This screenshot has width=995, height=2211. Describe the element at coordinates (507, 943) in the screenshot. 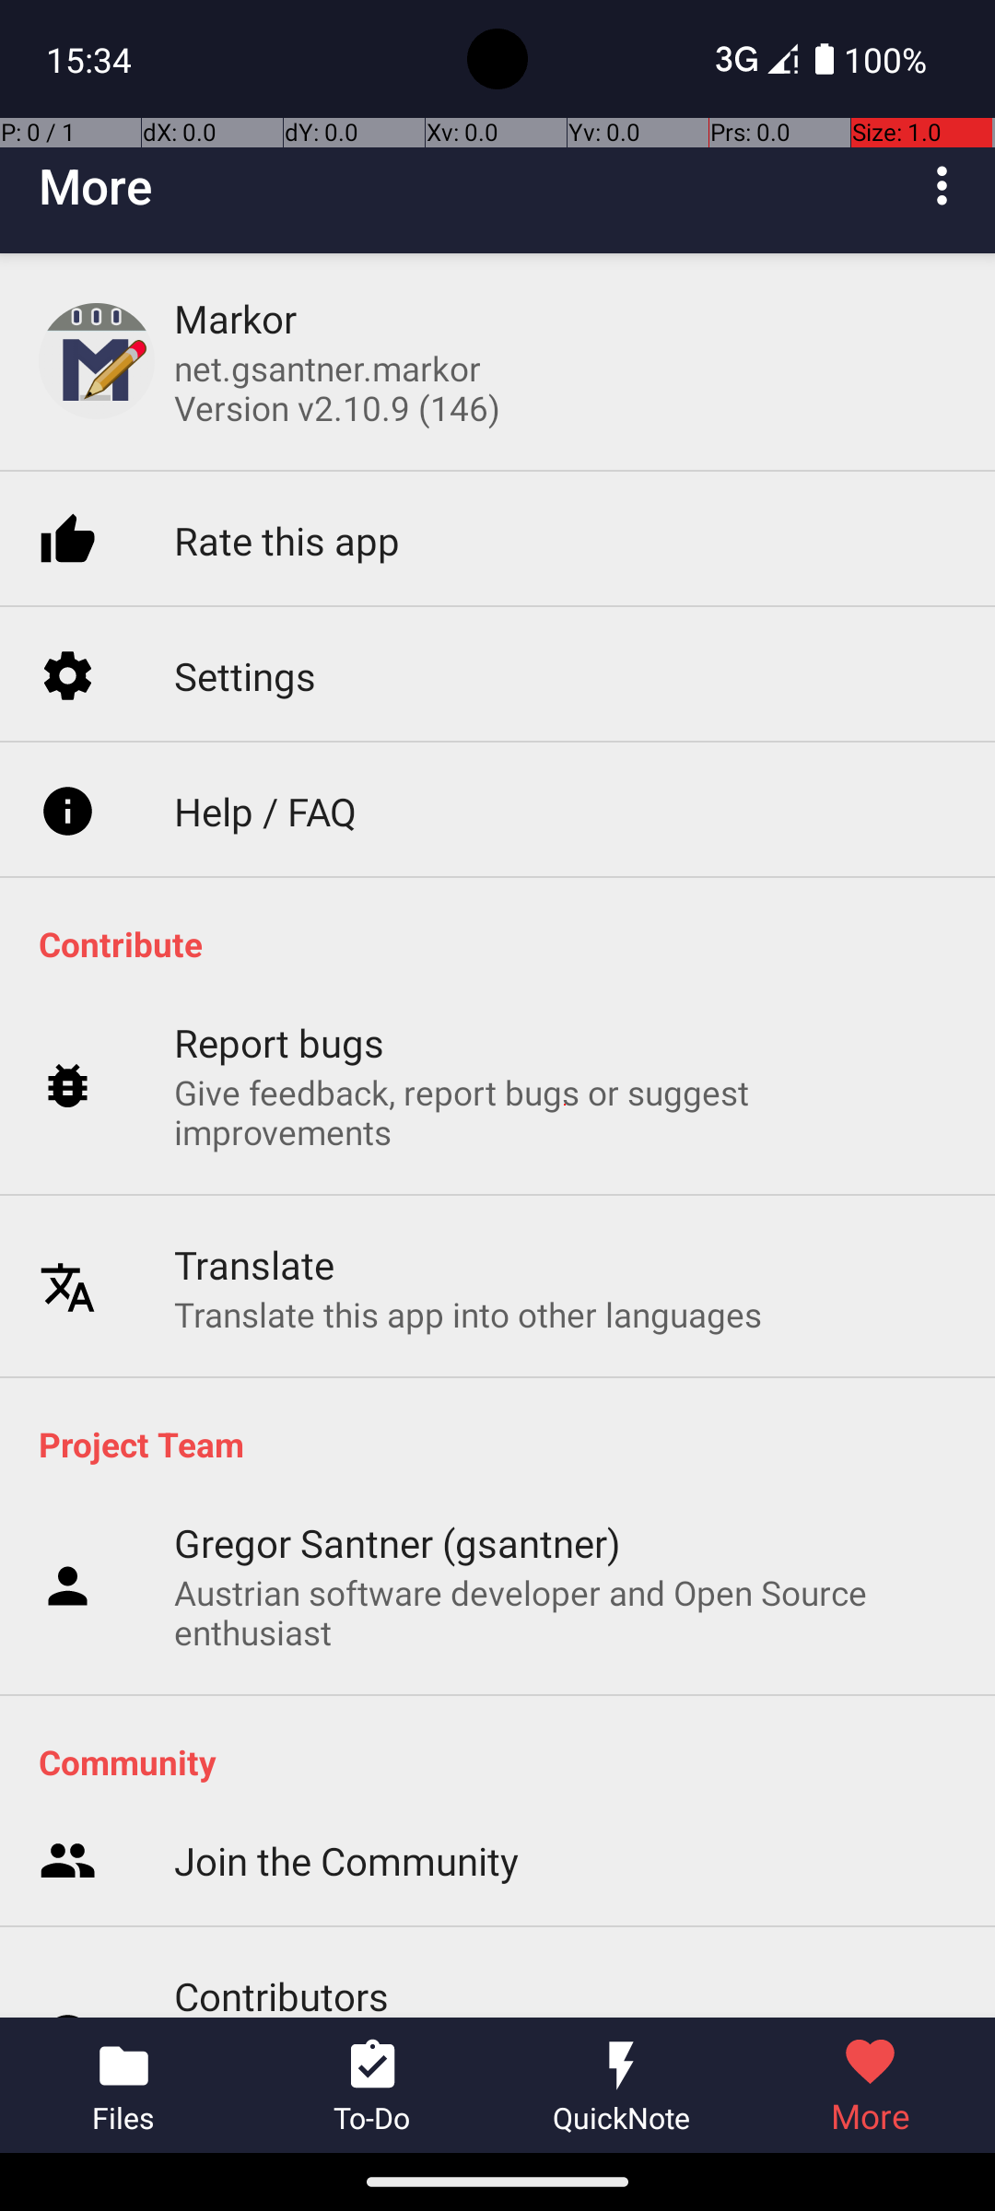

I see `Contribute` at that location.